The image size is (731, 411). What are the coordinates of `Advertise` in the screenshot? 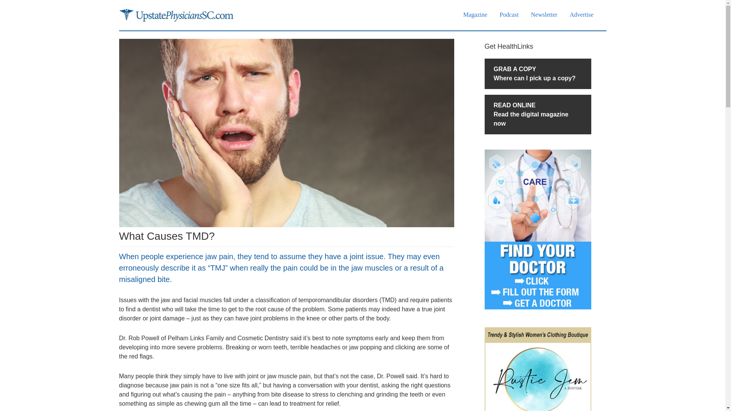 It's located at (537, 115).